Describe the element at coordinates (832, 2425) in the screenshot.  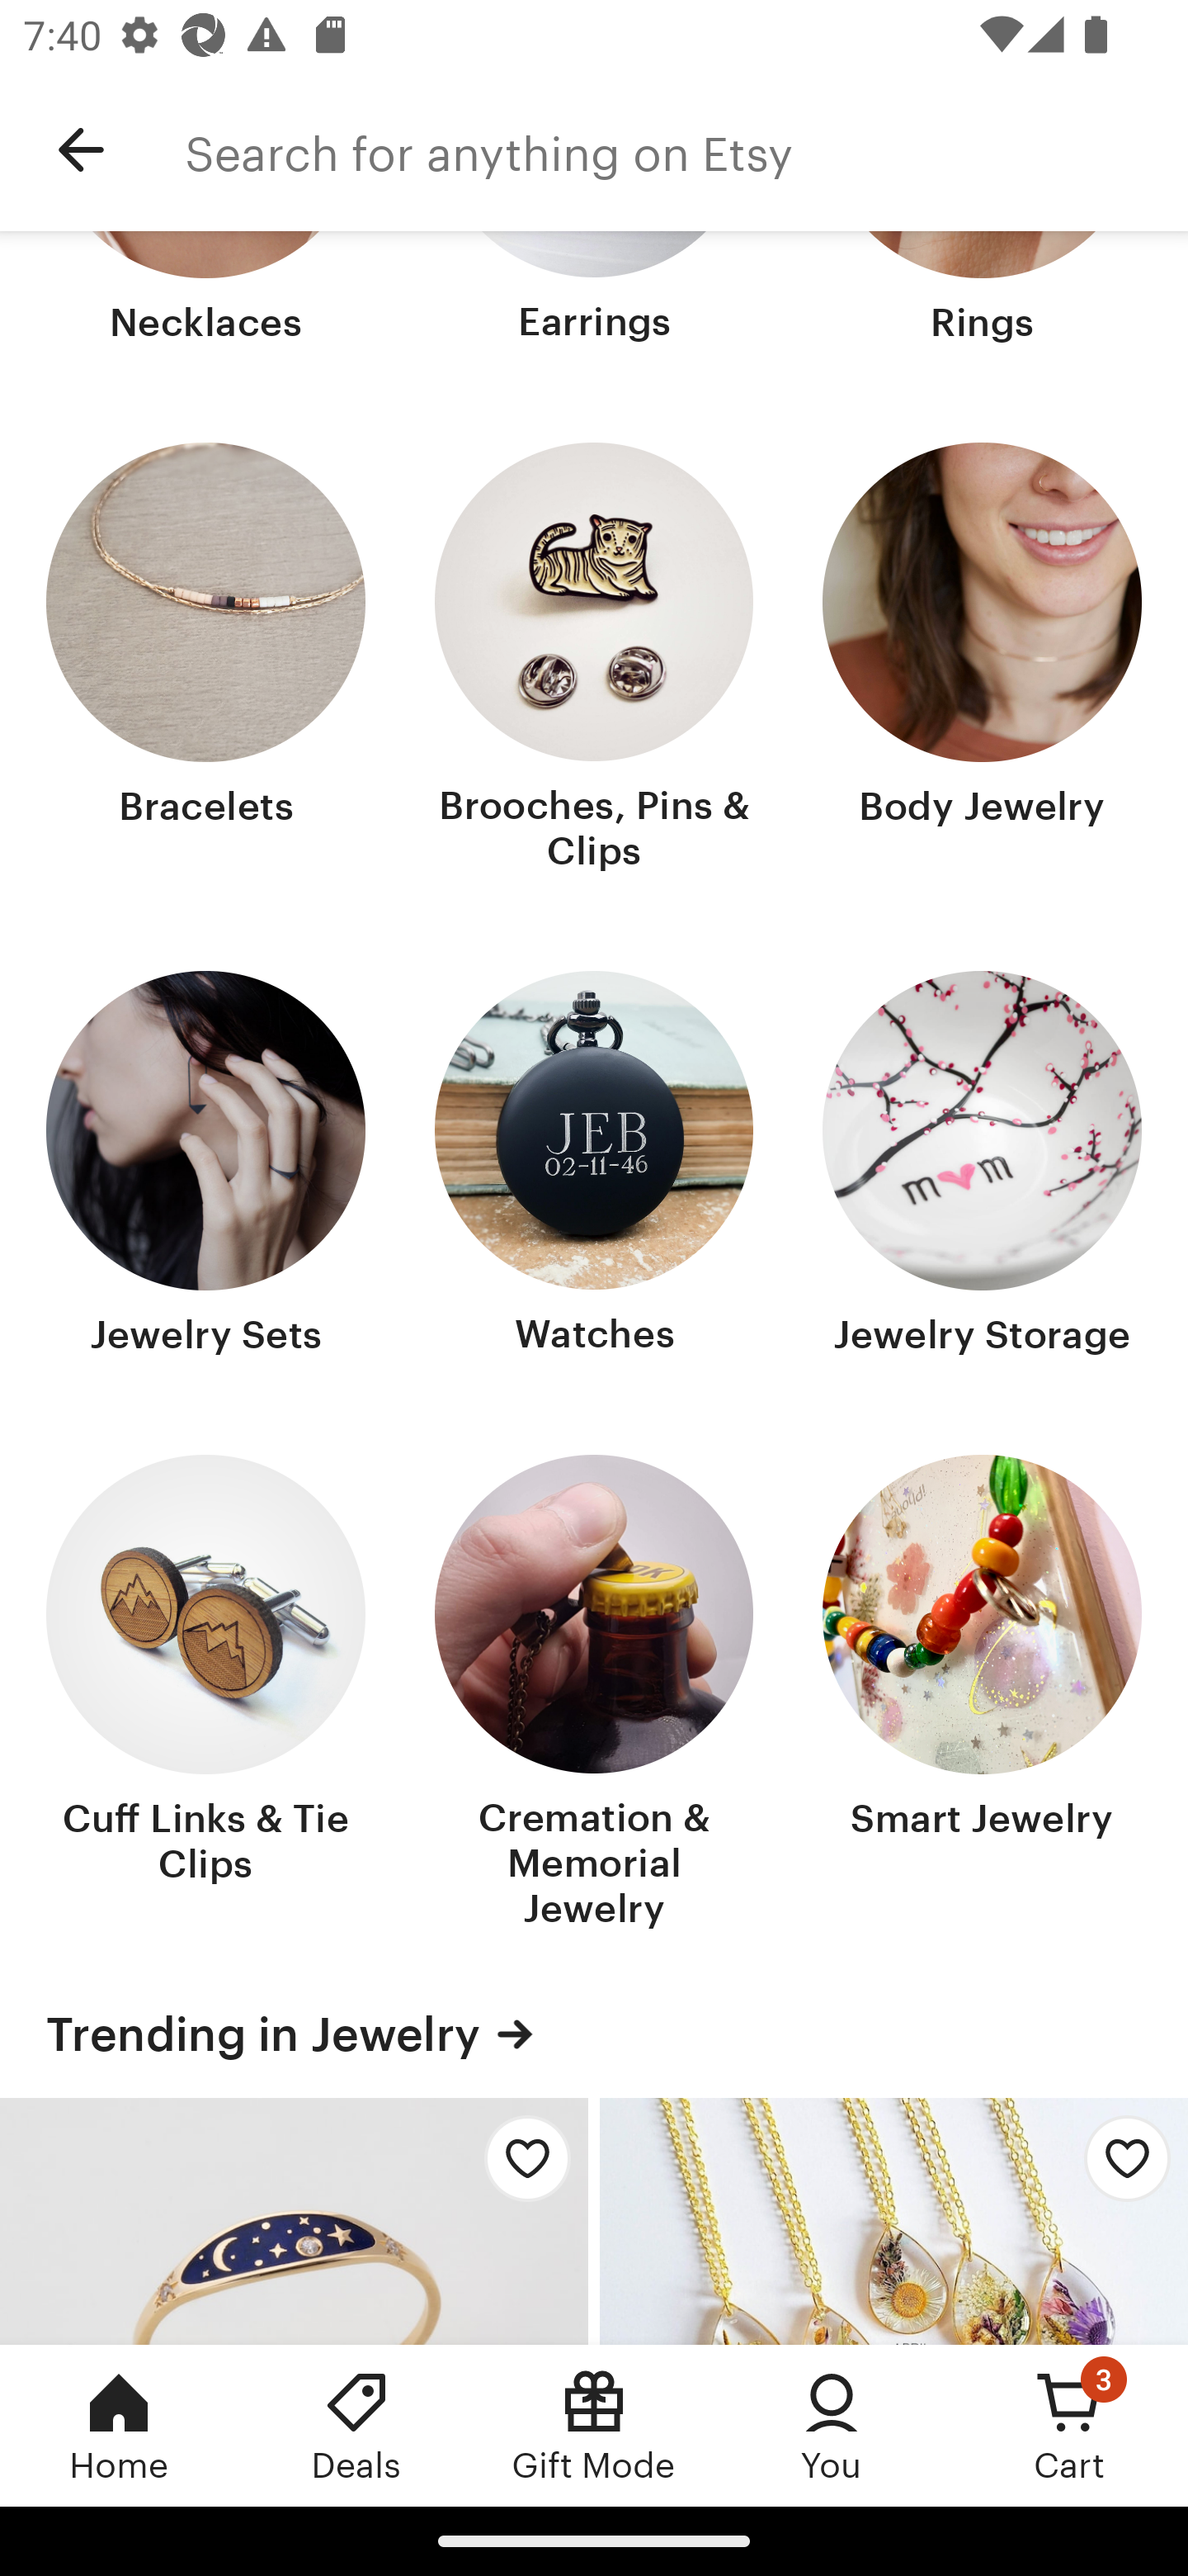
I see `You` at that location.